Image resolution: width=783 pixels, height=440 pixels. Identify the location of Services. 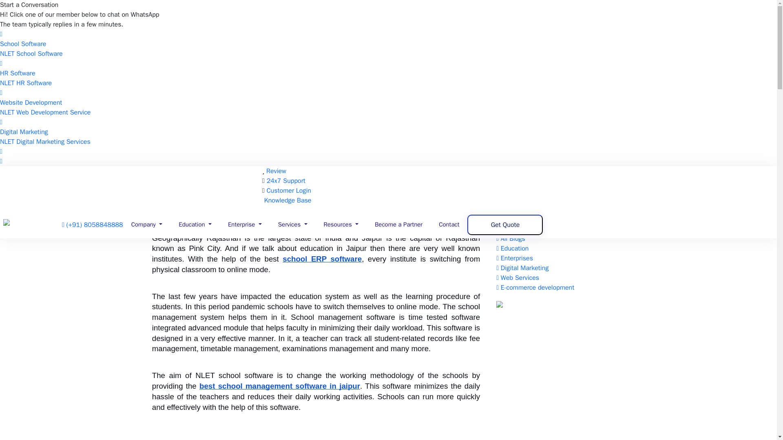
(293, 225).